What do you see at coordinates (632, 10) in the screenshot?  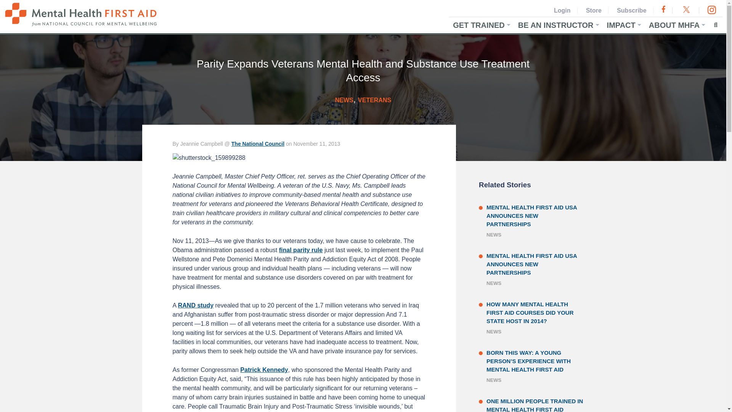 I see `Subscribe` at bounding box center [632, 10].